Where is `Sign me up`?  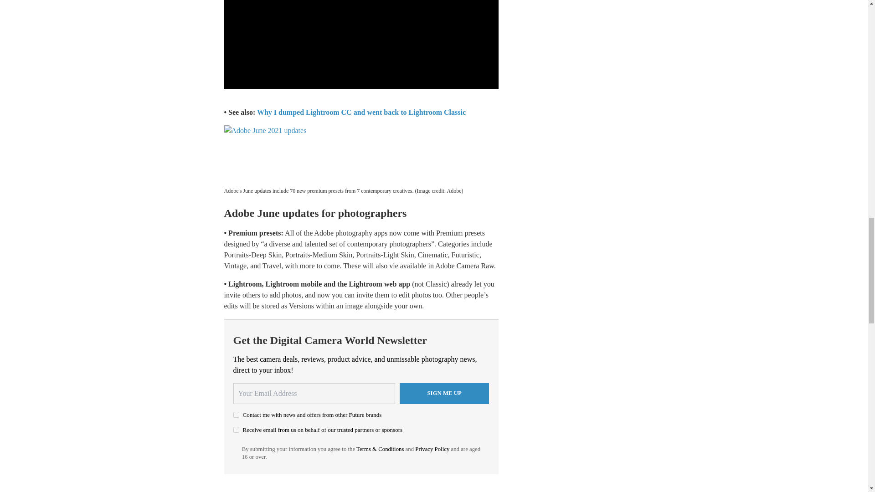 Sign me up is located at coordinates (444, 394).